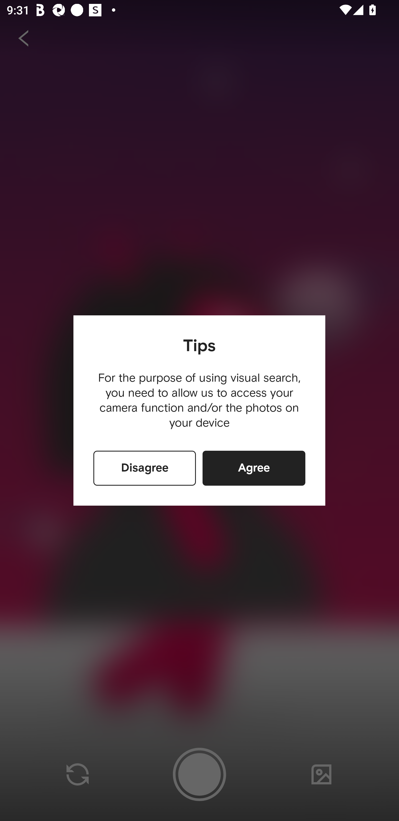 This screenshot has width=399, height=821. Describe the element at coordinates (254, 468) in the screenshot. I see `Agree` at that location.